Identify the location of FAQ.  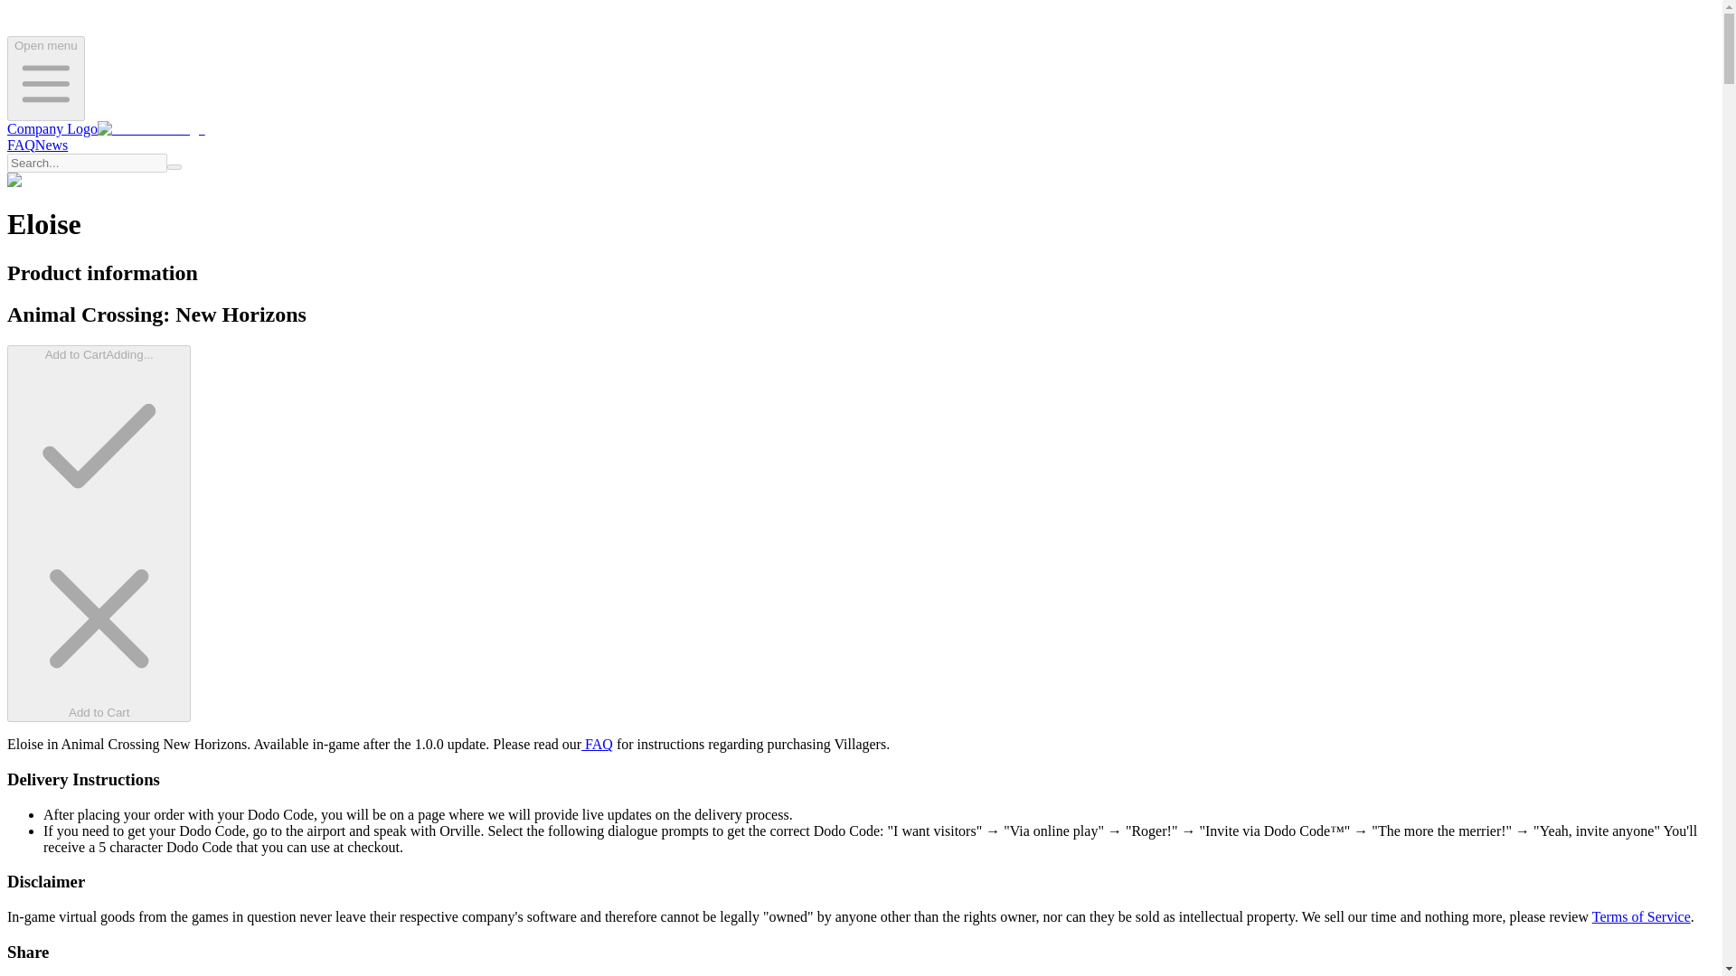
(20, 145).